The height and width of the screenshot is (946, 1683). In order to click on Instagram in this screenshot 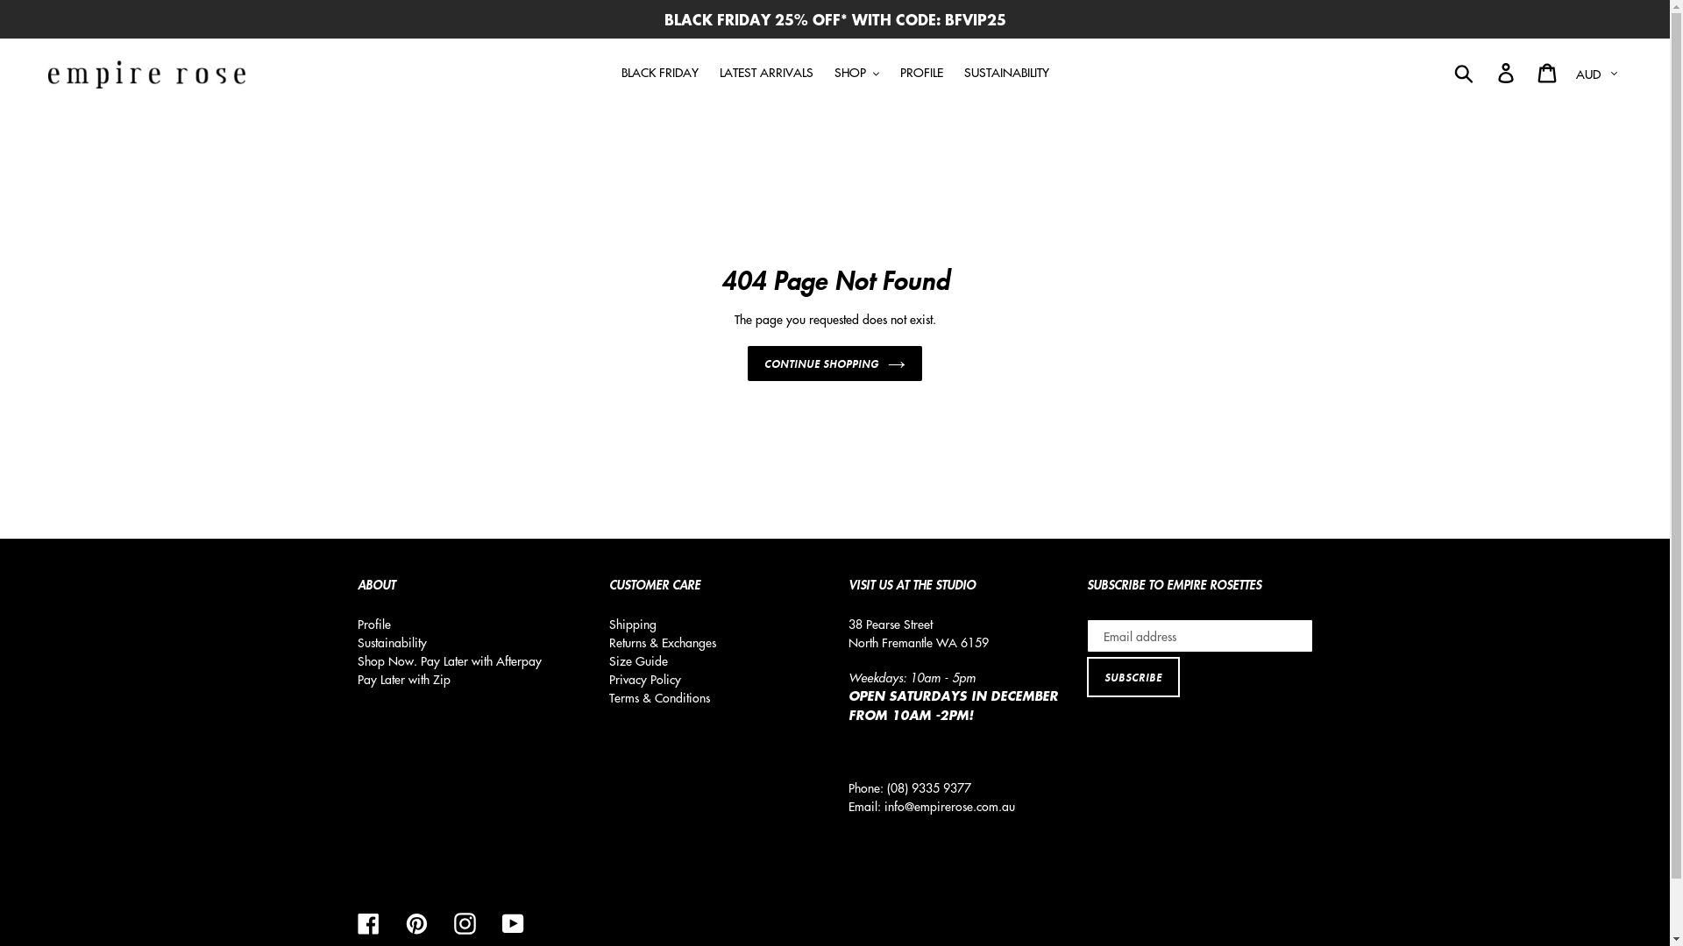, I will do `click(465, 923)`.